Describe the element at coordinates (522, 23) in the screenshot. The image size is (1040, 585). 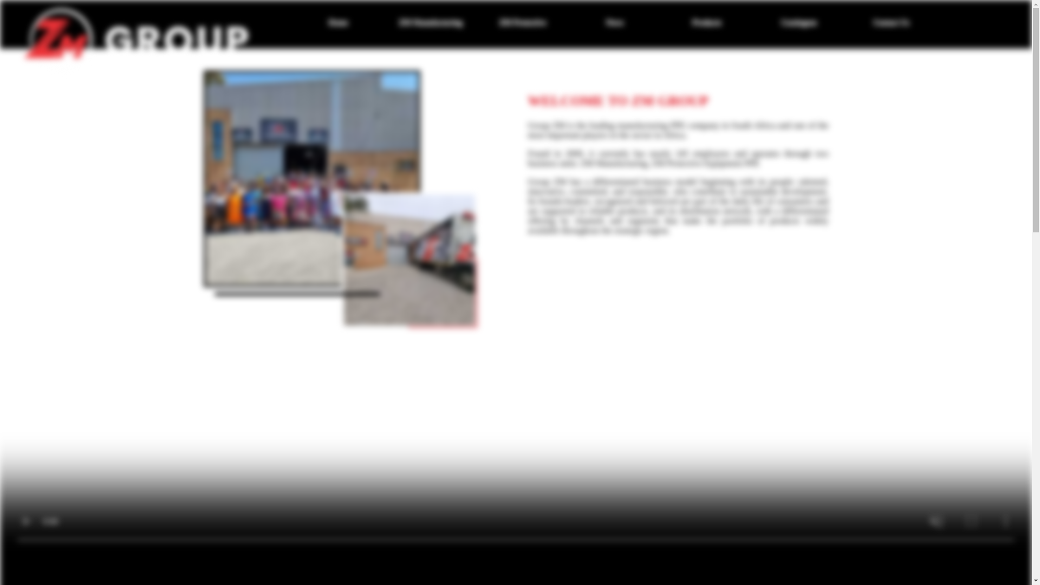
I see `ZM Protective` at that location.